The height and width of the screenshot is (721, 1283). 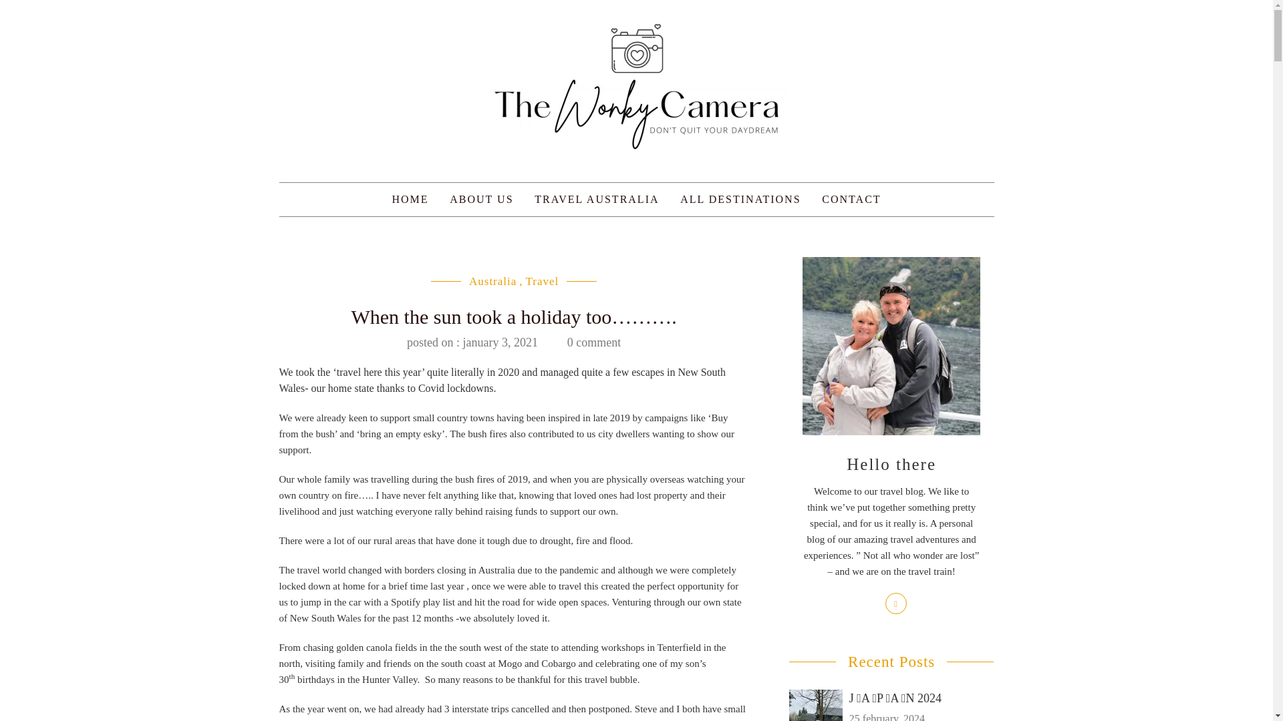 I want to click on CONTACT, so click(x=851, y=200).